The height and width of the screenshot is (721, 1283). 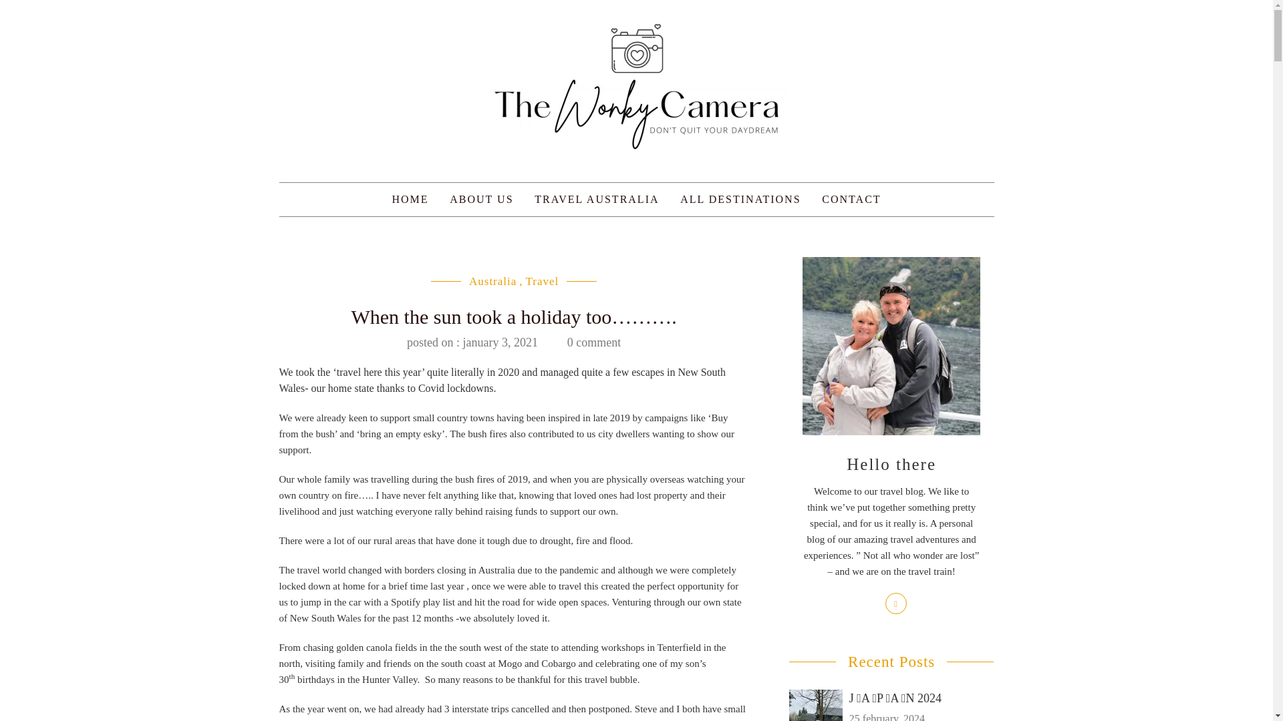 I want to click on CONTACT, so click(x=851, y=200).